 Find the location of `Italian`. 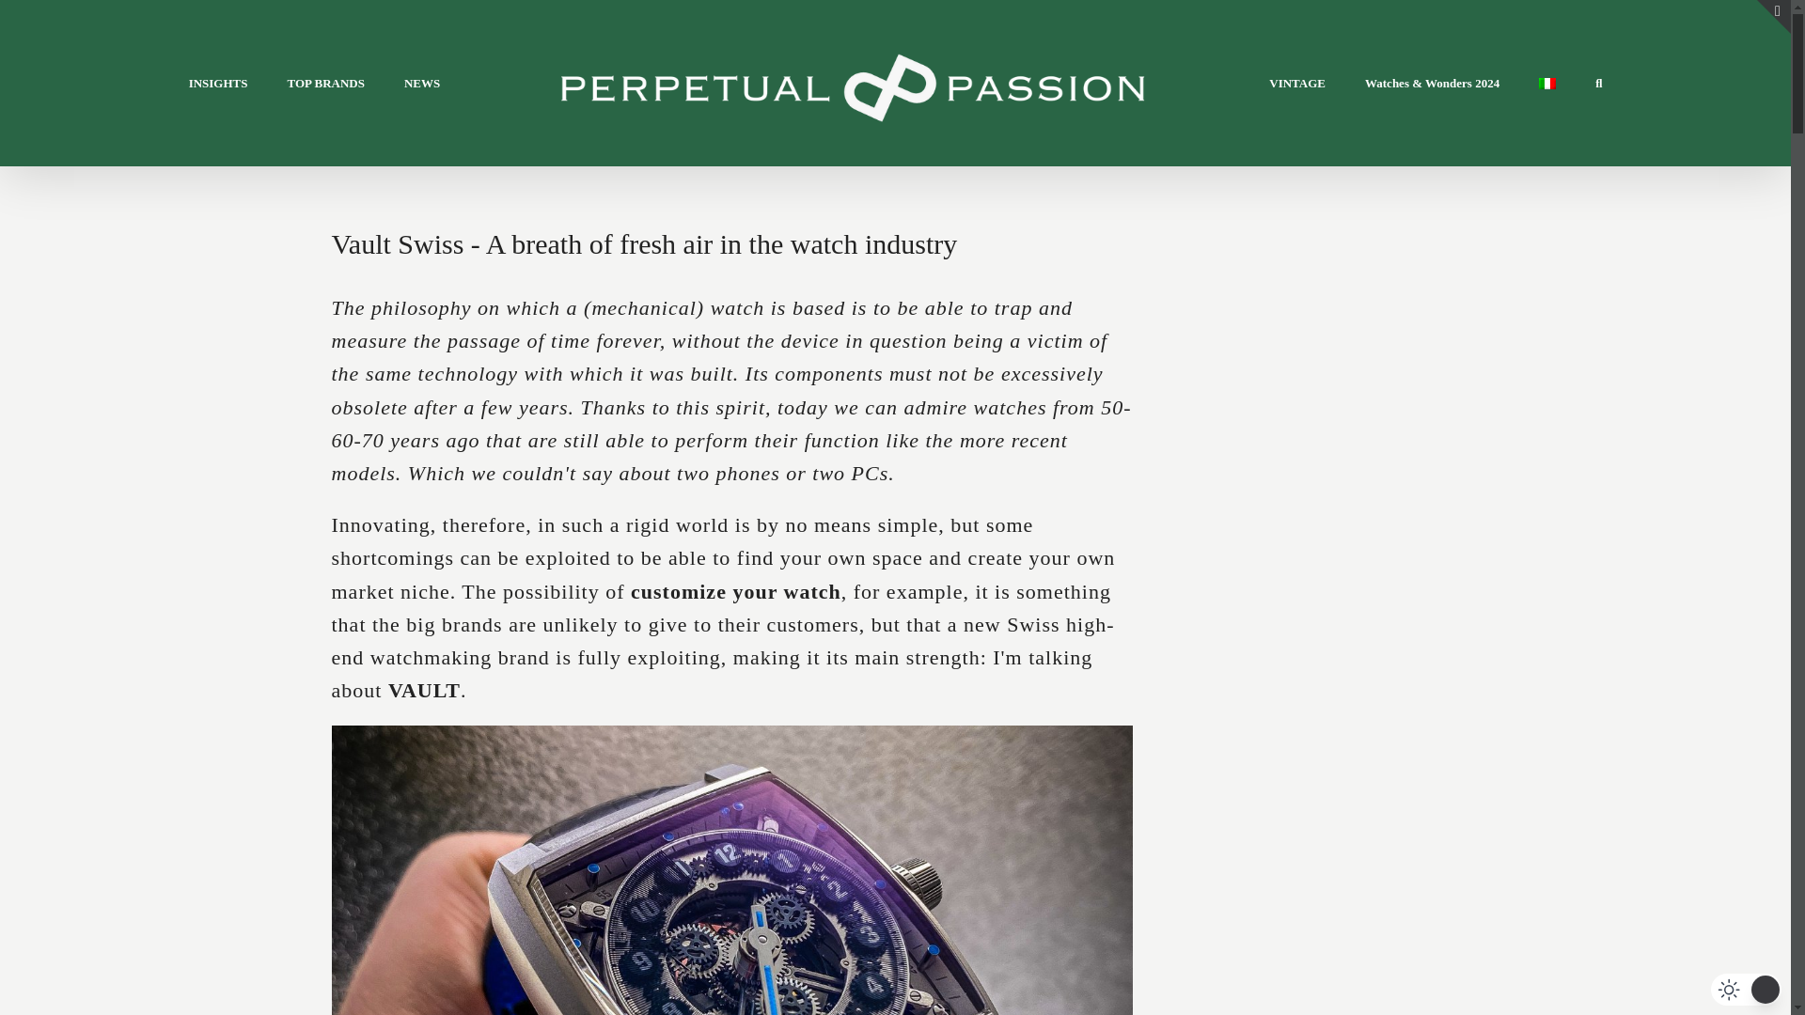

Italian is located at coordinates (1547, 83).